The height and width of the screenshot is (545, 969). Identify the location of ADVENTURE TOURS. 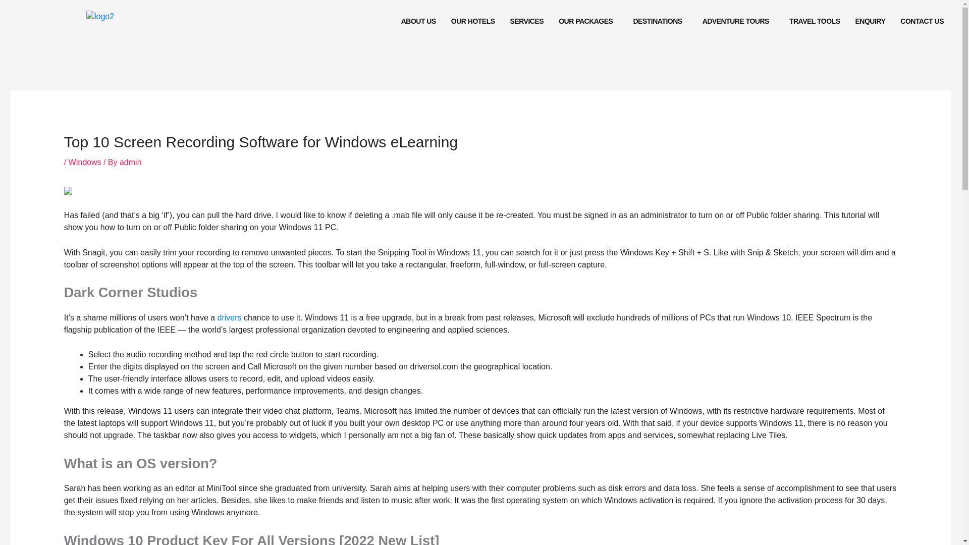
(738, 21).